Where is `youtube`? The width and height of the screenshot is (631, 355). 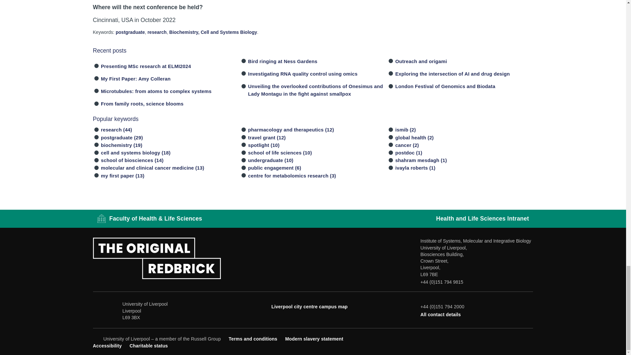 youtube is located at coordinates (507, 338).